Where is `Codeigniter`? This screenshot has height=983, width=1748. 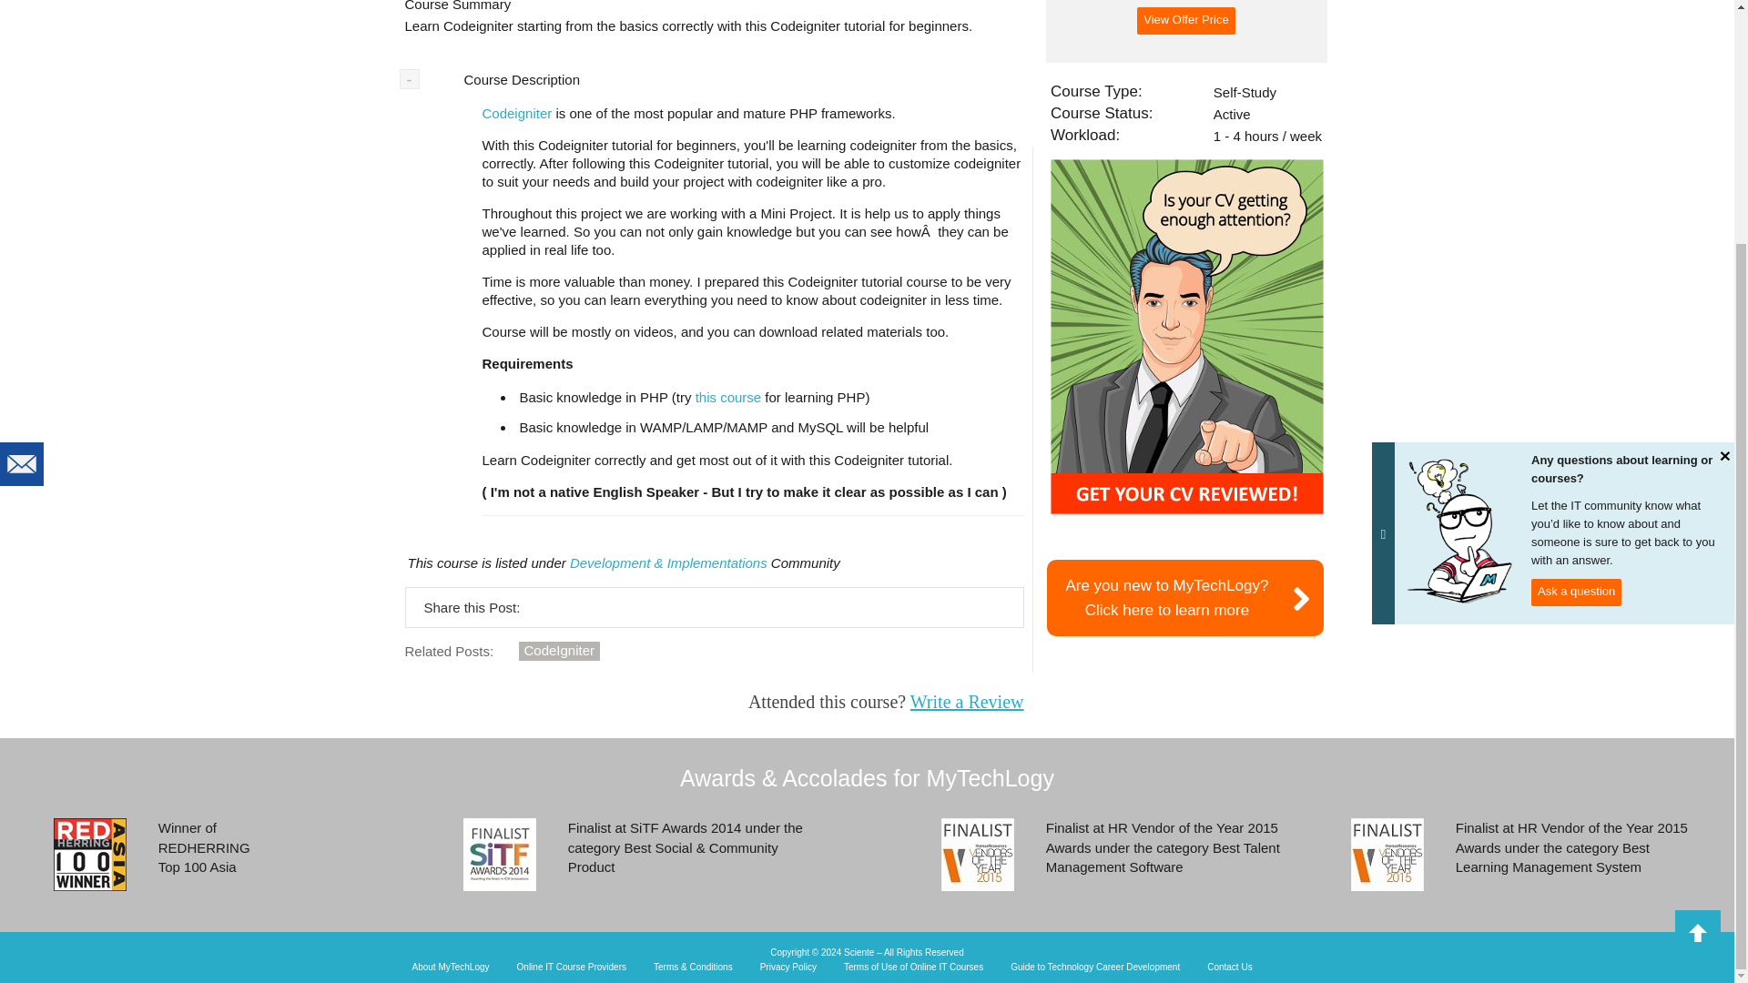
Codeigniter is located at coordinates (517, 113).